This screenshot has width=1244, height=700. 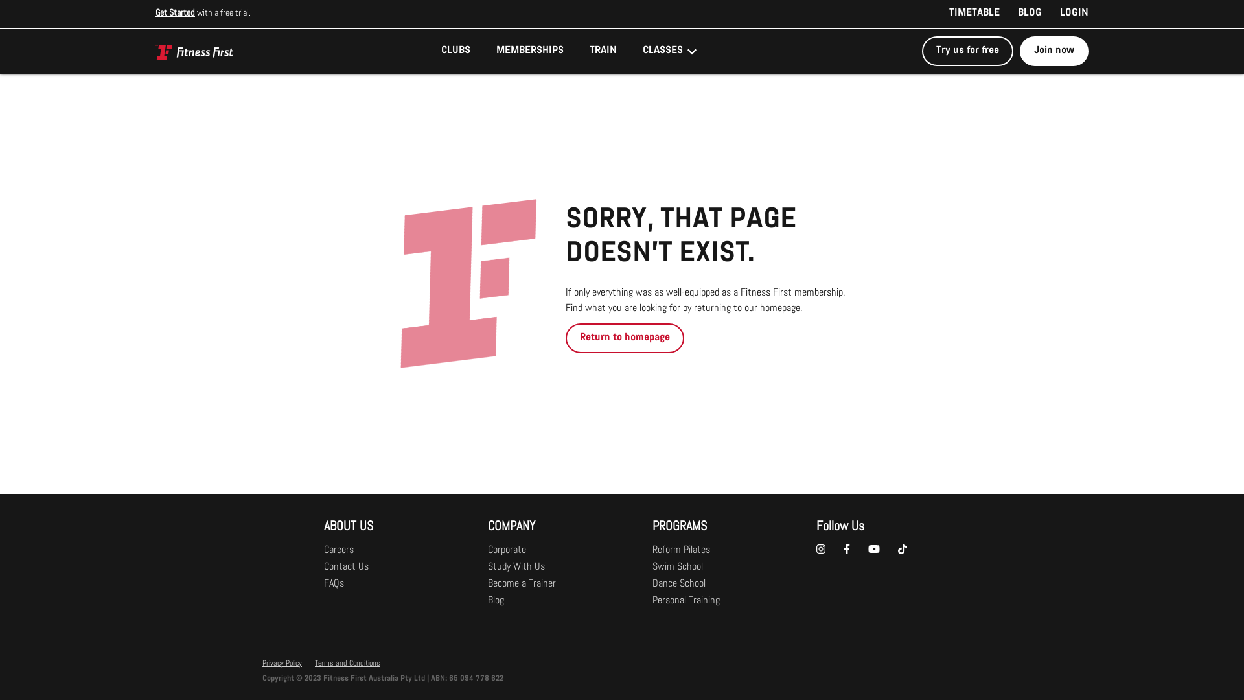 What do you see at coordinates (971, 49) in the screenshot?
I see `Try us for free` at bounding box center [971, 49].